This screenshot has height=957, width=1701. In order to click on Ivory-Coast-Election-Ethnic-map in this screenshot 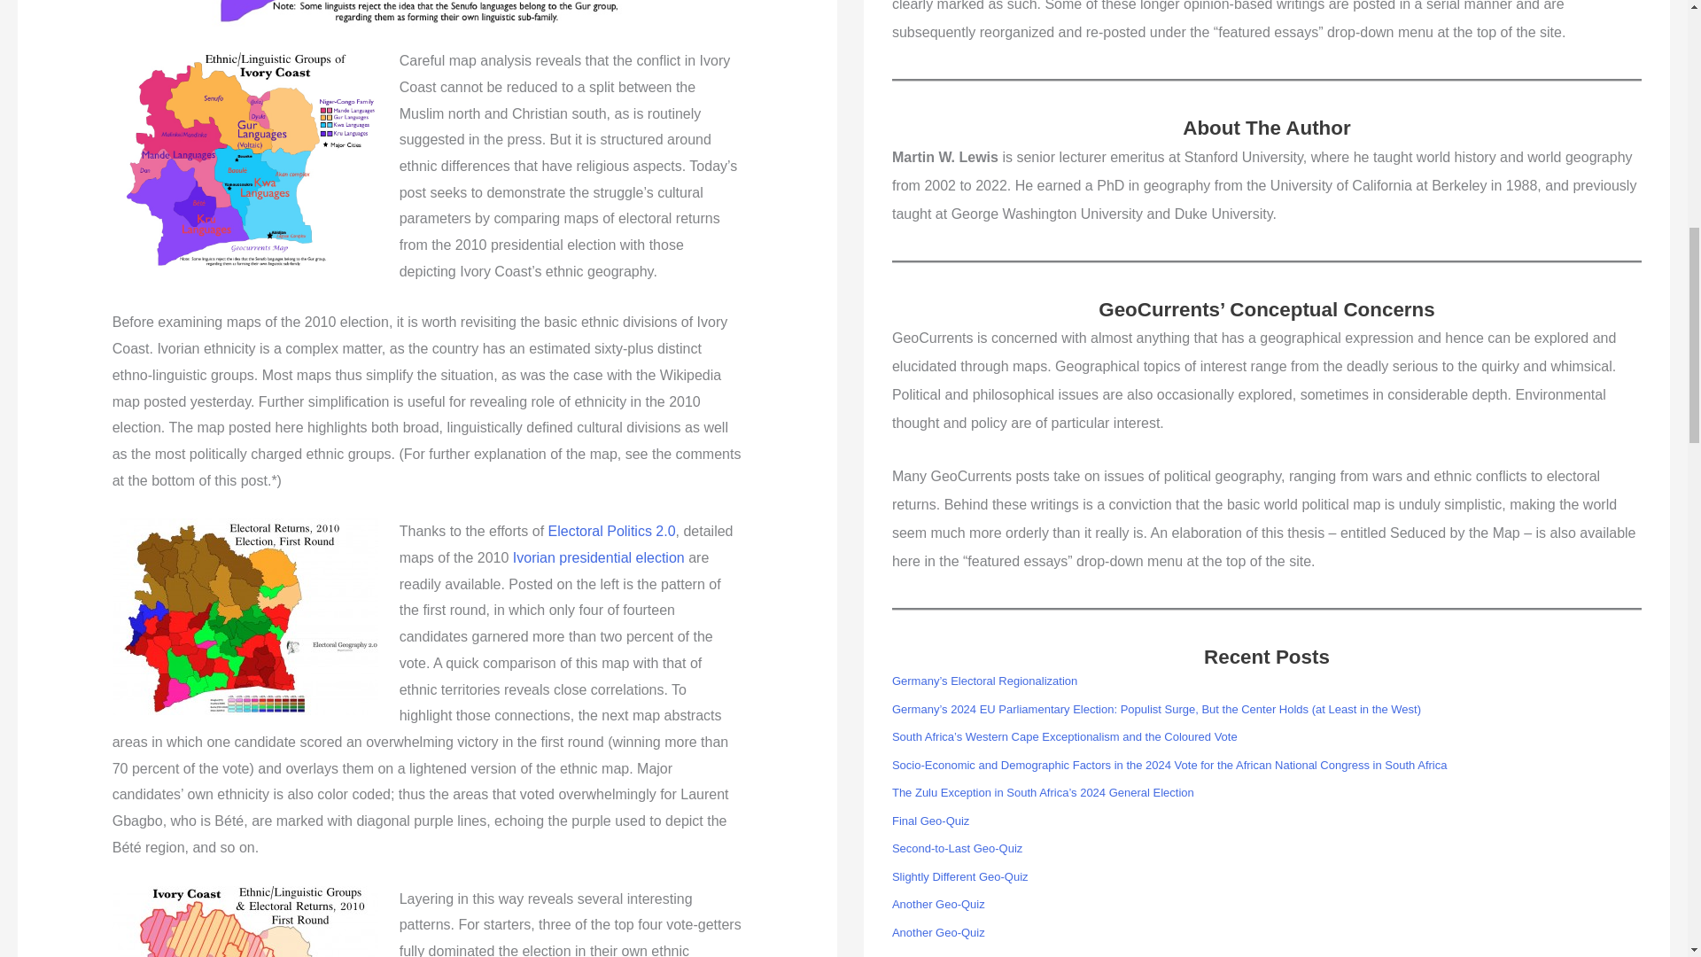, I will do `click(245, 922)`.